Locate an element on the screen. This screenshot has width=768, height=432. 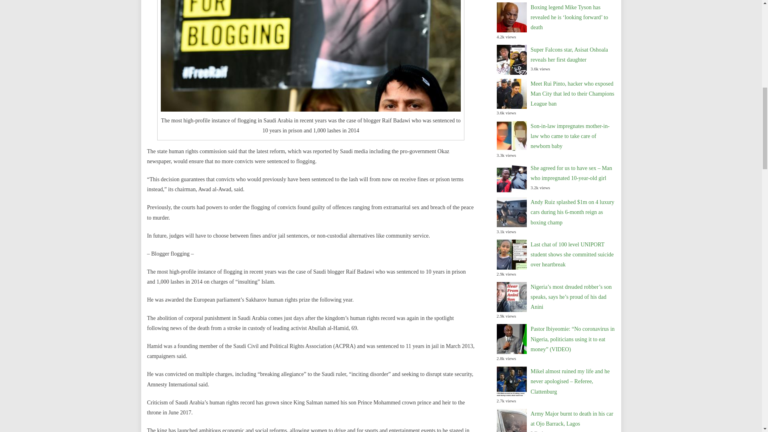
Saudi Arabia abolishes flogging as punishment 2 is located at coordinates (311, 56).